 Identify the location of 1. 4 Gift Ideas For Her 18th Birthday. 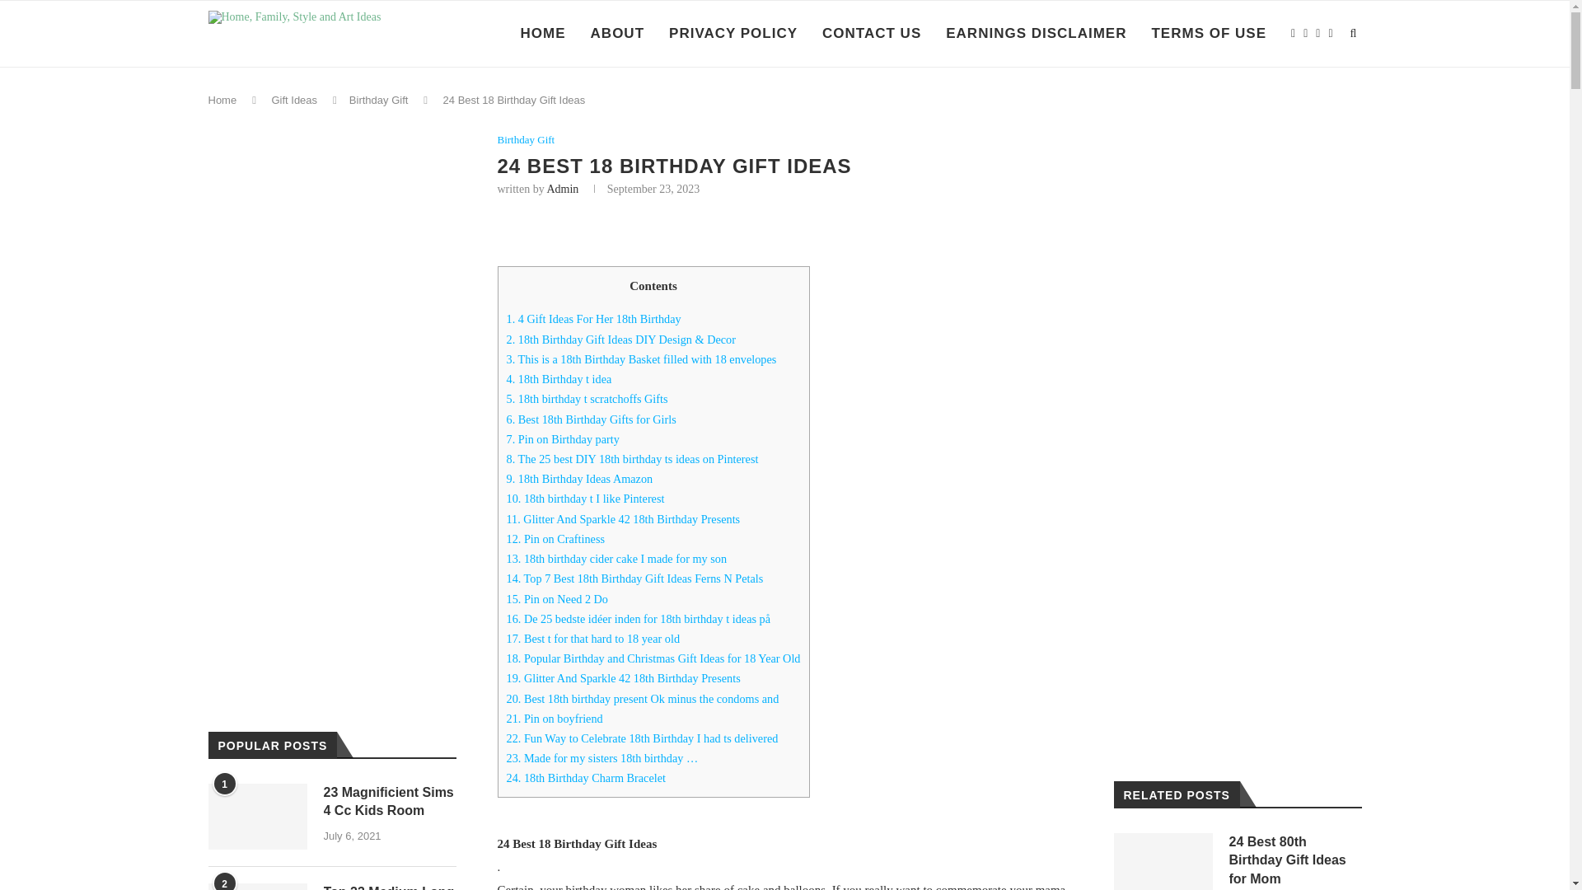
(593, 319).